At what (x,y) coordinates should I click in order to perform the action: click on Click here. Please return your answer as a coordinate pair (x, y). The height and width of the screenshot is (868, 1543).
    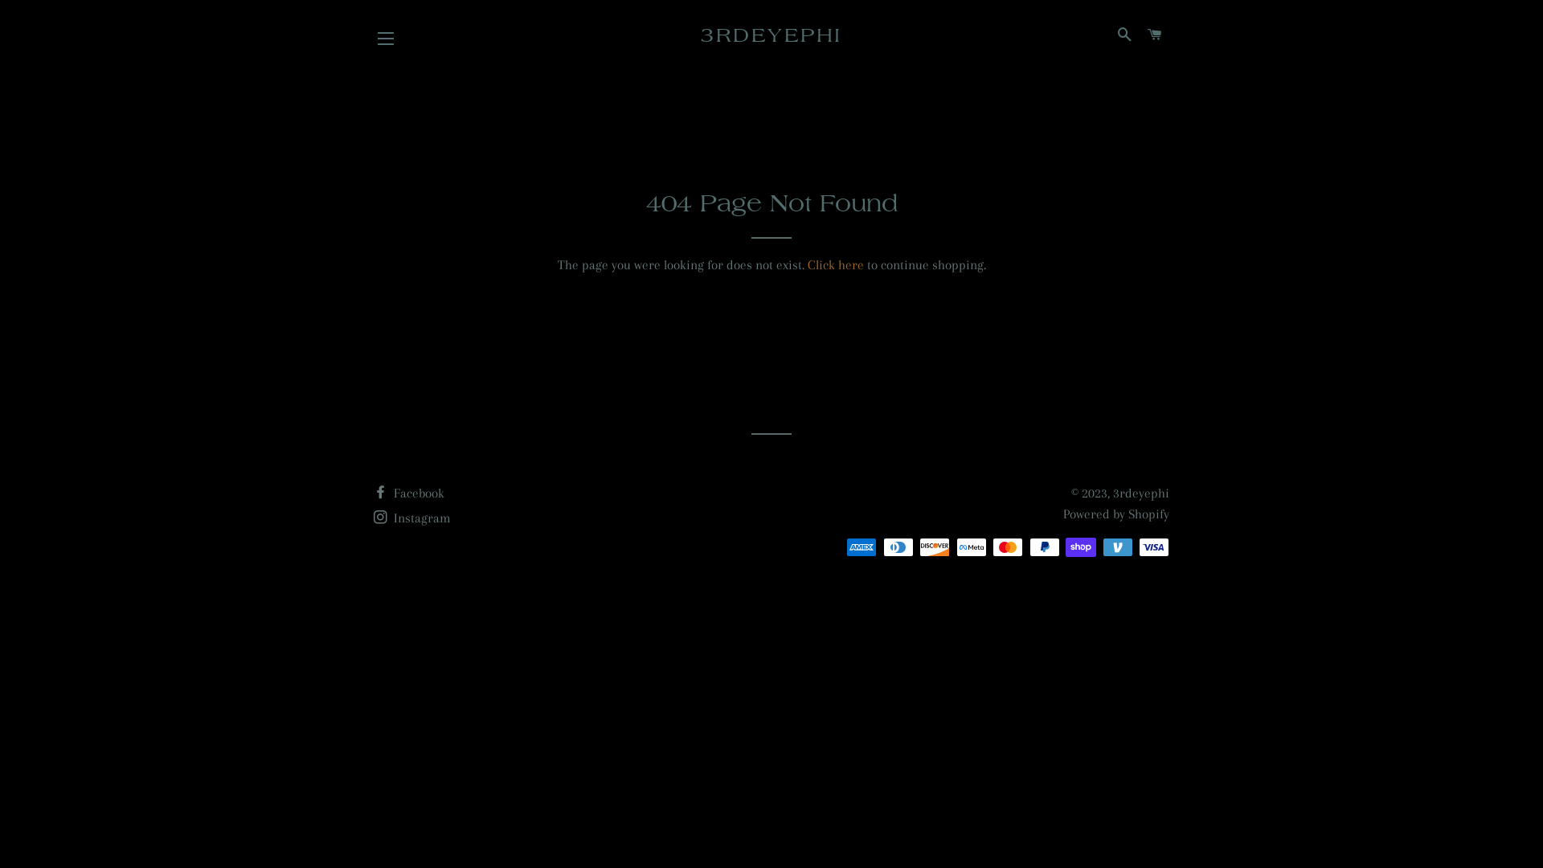
    Looking at the image, I should click on (835, 265).